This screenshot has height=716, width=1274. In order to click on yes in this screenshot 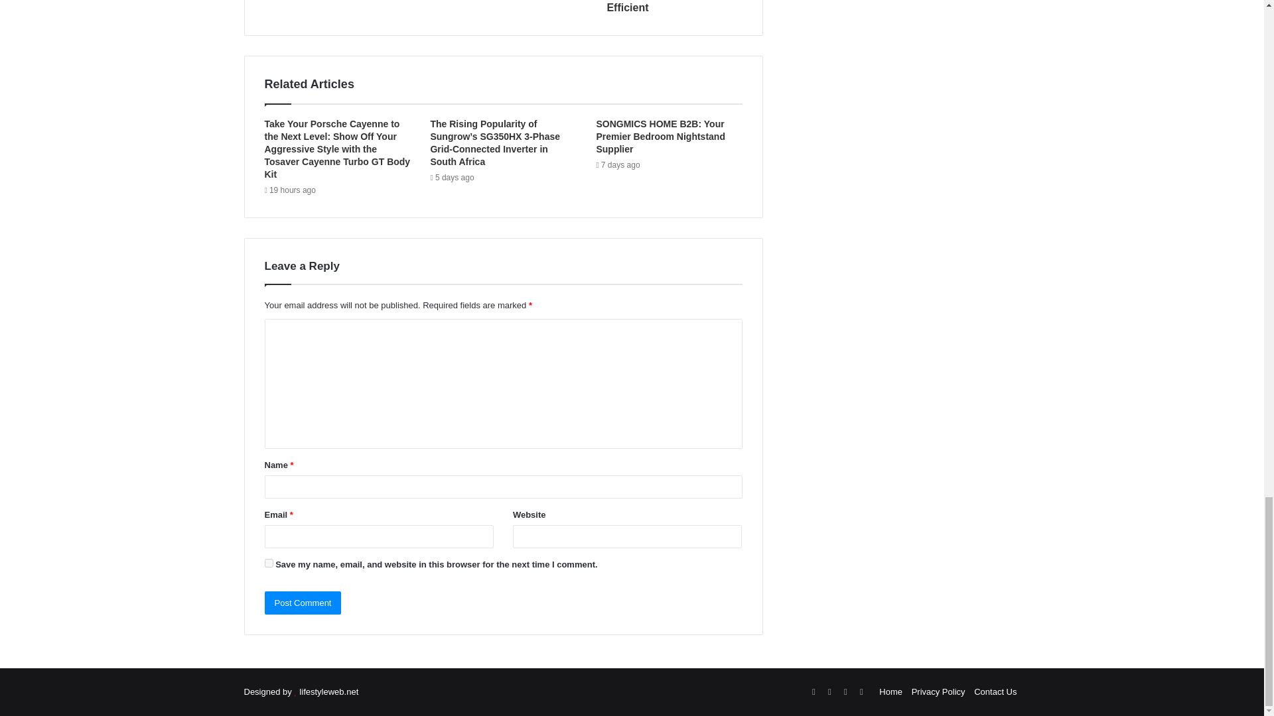, I will do `click(268, 564)`.